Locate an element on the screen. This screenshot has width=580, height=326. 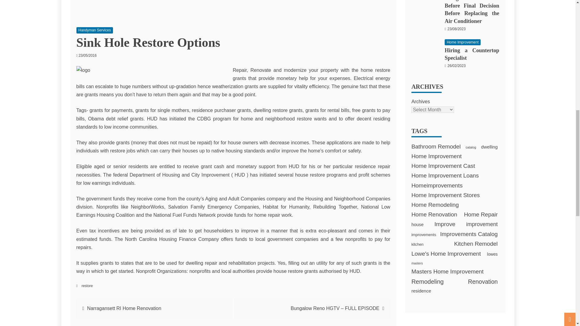
Sink Hole Restore Options is located at coordinates (233, 10).